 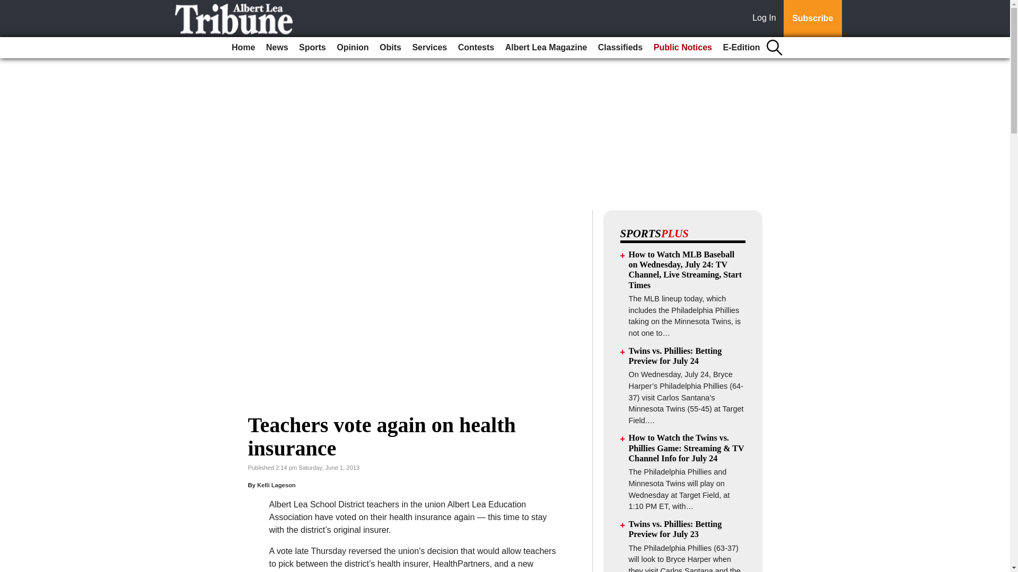 I want to click on Obits, so click(x=390, y=48).